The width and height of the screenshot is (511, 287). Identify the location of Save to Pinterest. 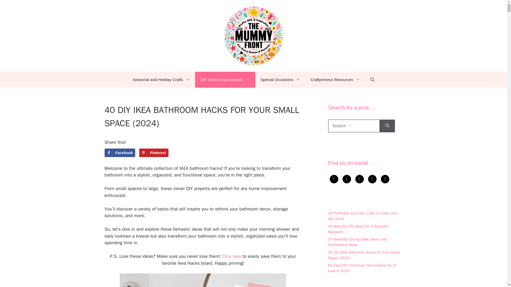
(154, 153).